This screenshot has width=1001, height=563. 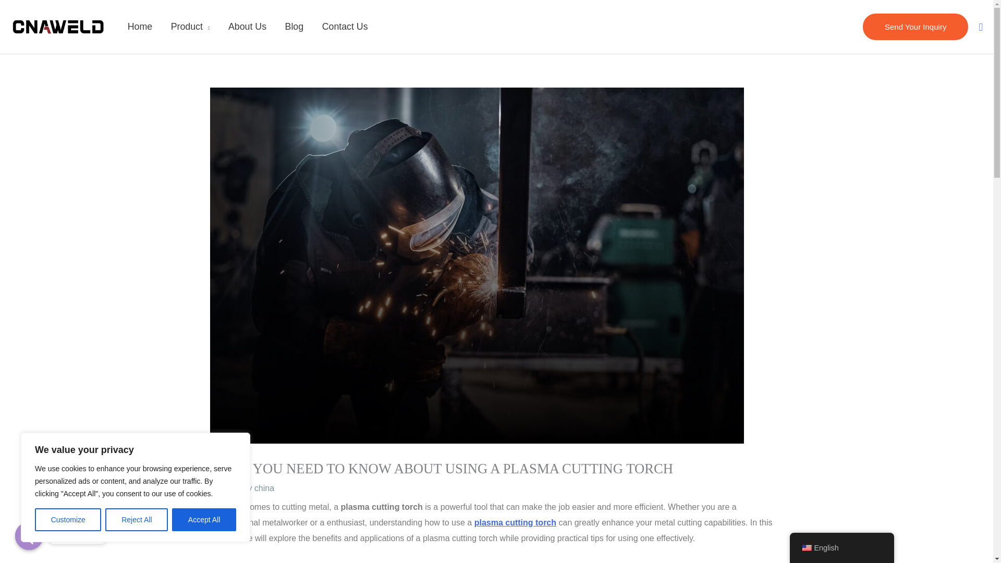 I want to click on Accept All, so click(x=204, y=520).